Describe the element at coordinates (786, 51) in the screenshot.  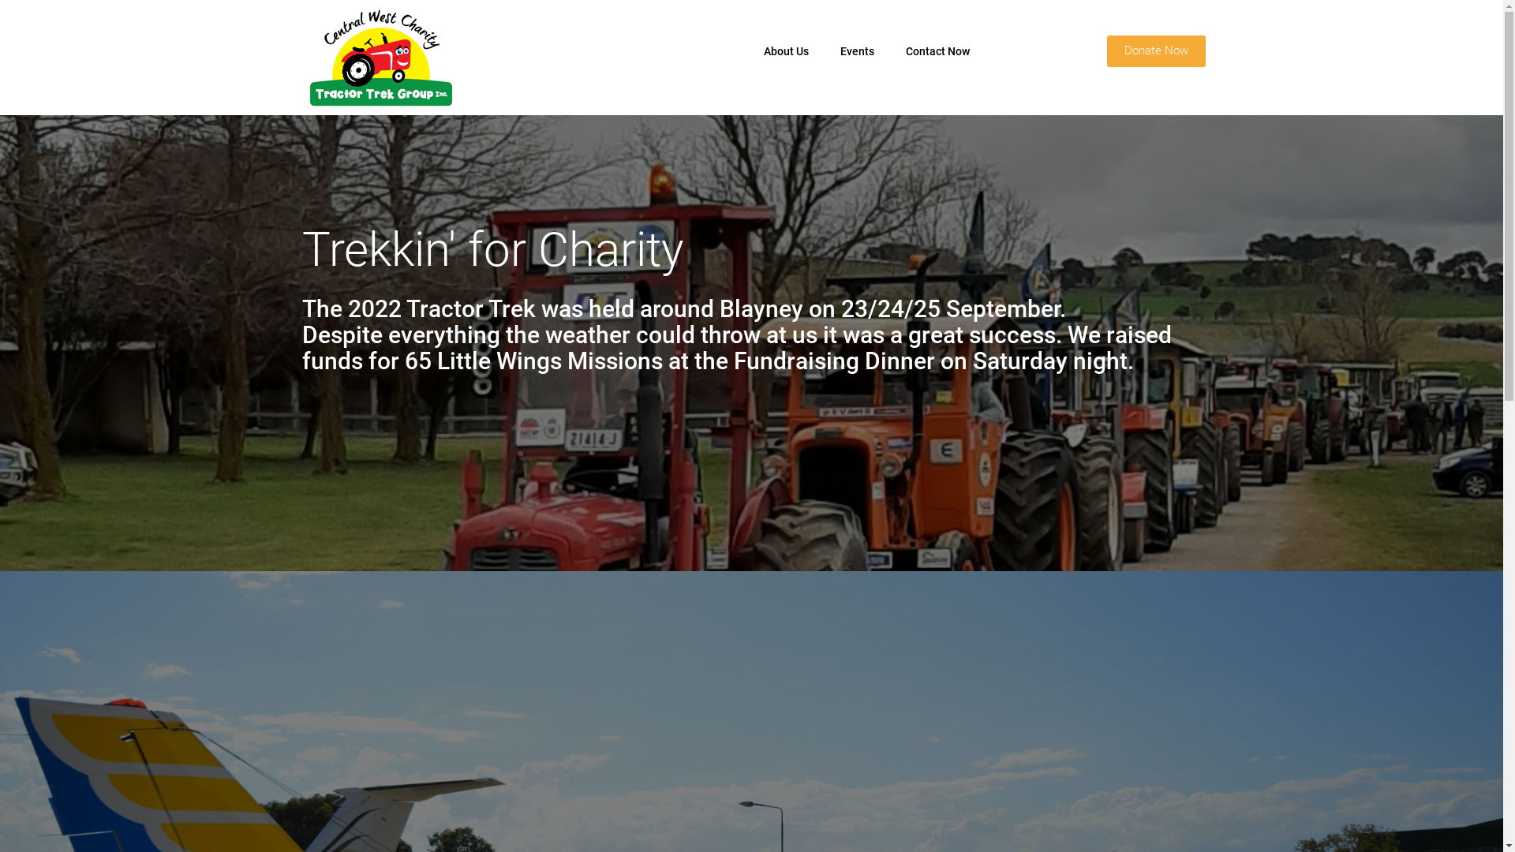
I see `About Us` at that location.